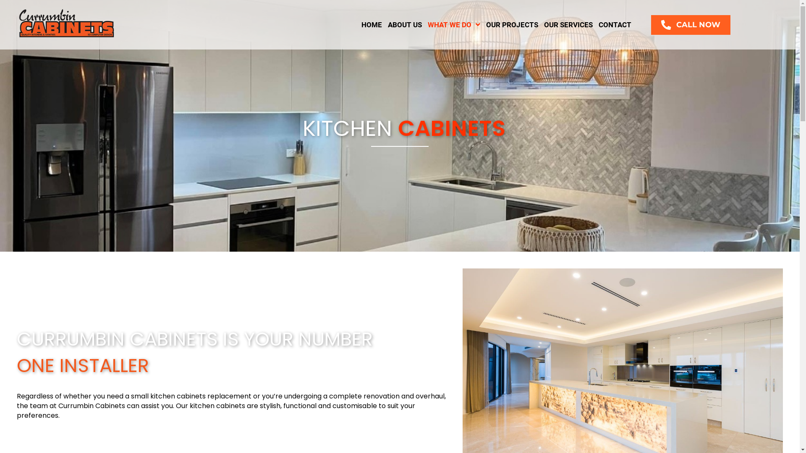 The image size is (806, 453). Describe the element at coordinates (691, 25) in the screenshot. I see `CALL NOW` at that location.